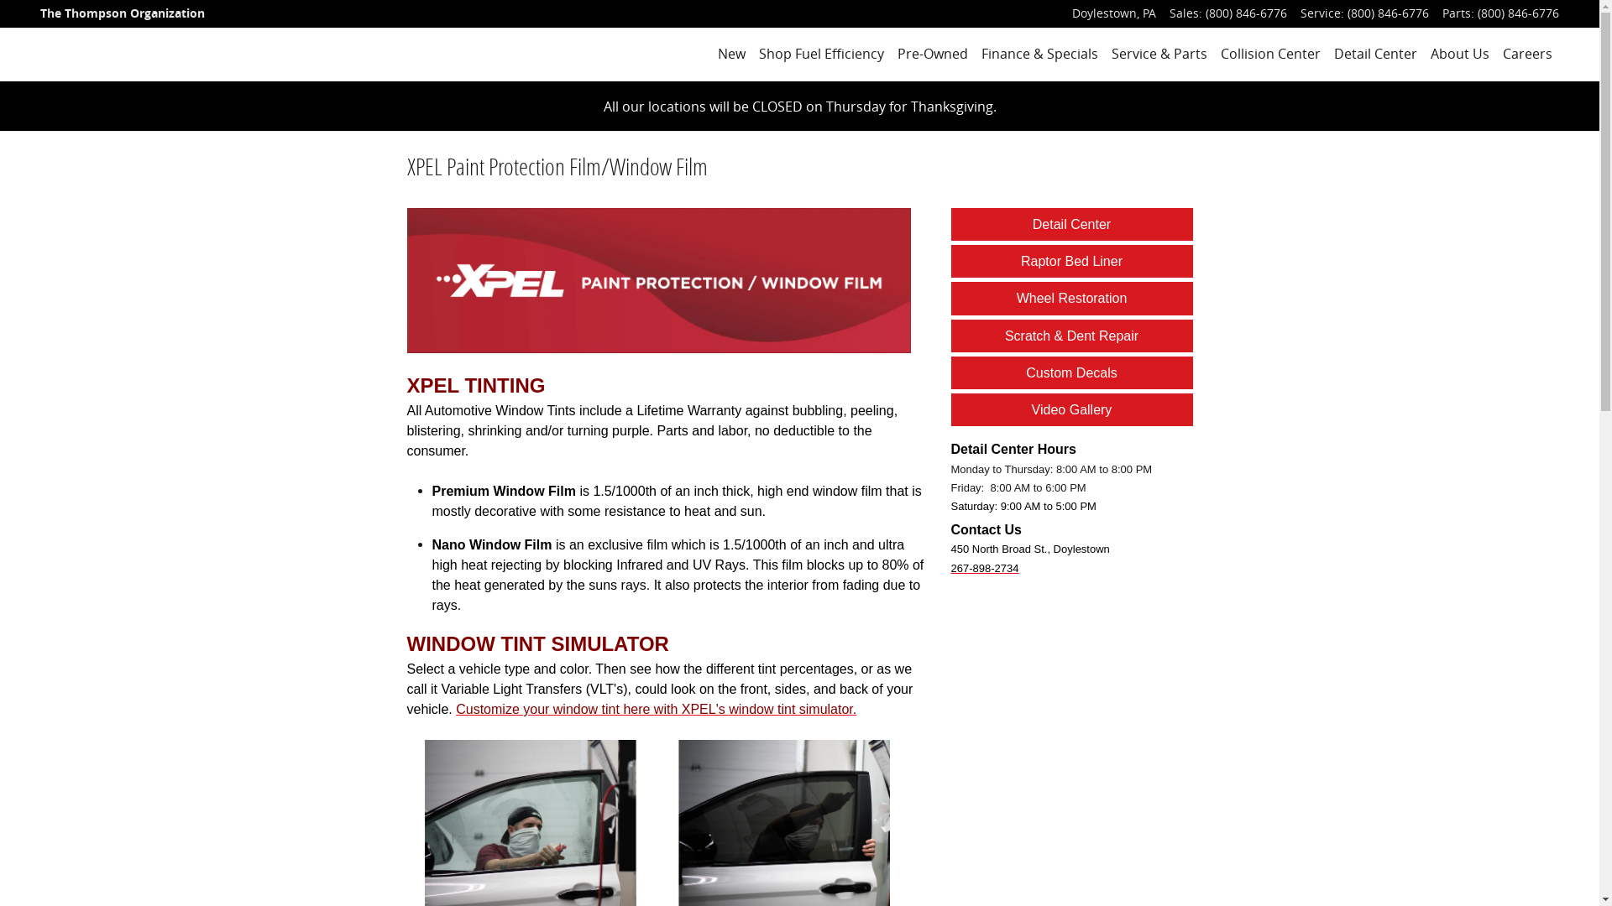 This screenshot has height=906, width=1612. What do you see at coordinates (1072, 409) in the screenshot?
I see `Video Gallery` at bounding box center [1072, 409].